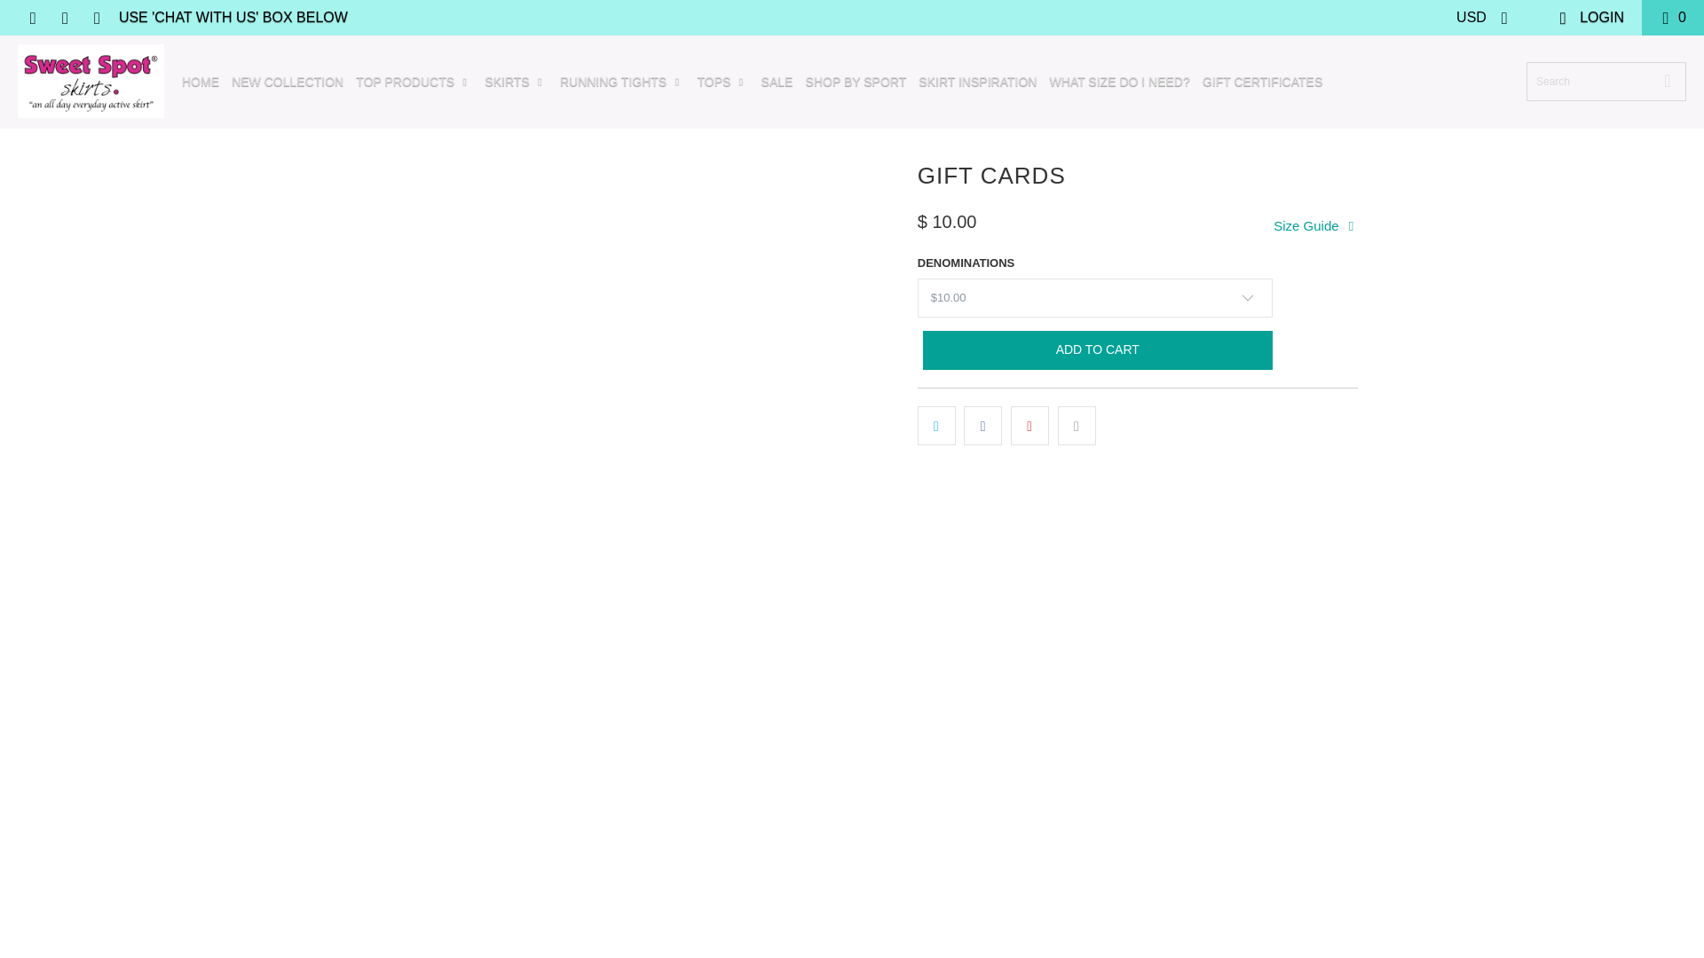 The width and height of the screenshot is (1704, 958). I want to click on Sweet Spot Skirts on Instagram, so click(96, 17).